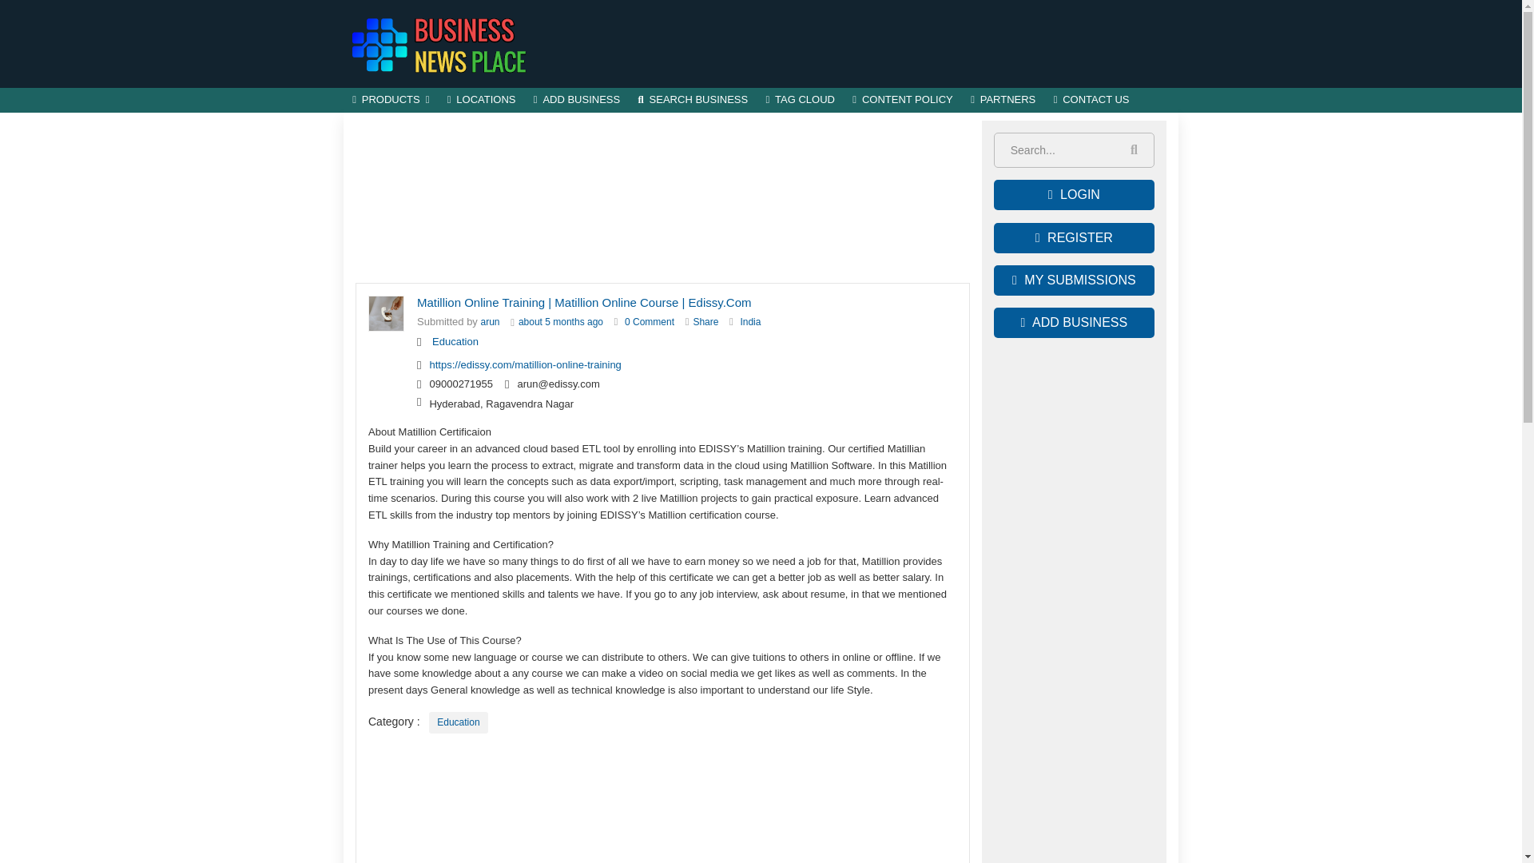 This screenshot has height=863, width=1534. What do you see at coordinates (749, 322) in the screenshot?
I see `India` at bounding box center [749, 322].